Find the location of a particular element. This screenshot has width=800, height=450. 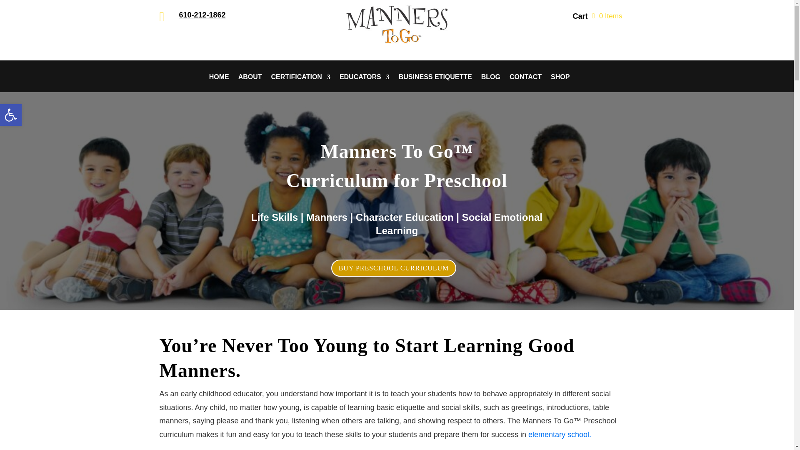

CERTIFICATION is located at coordinates (300, 83).